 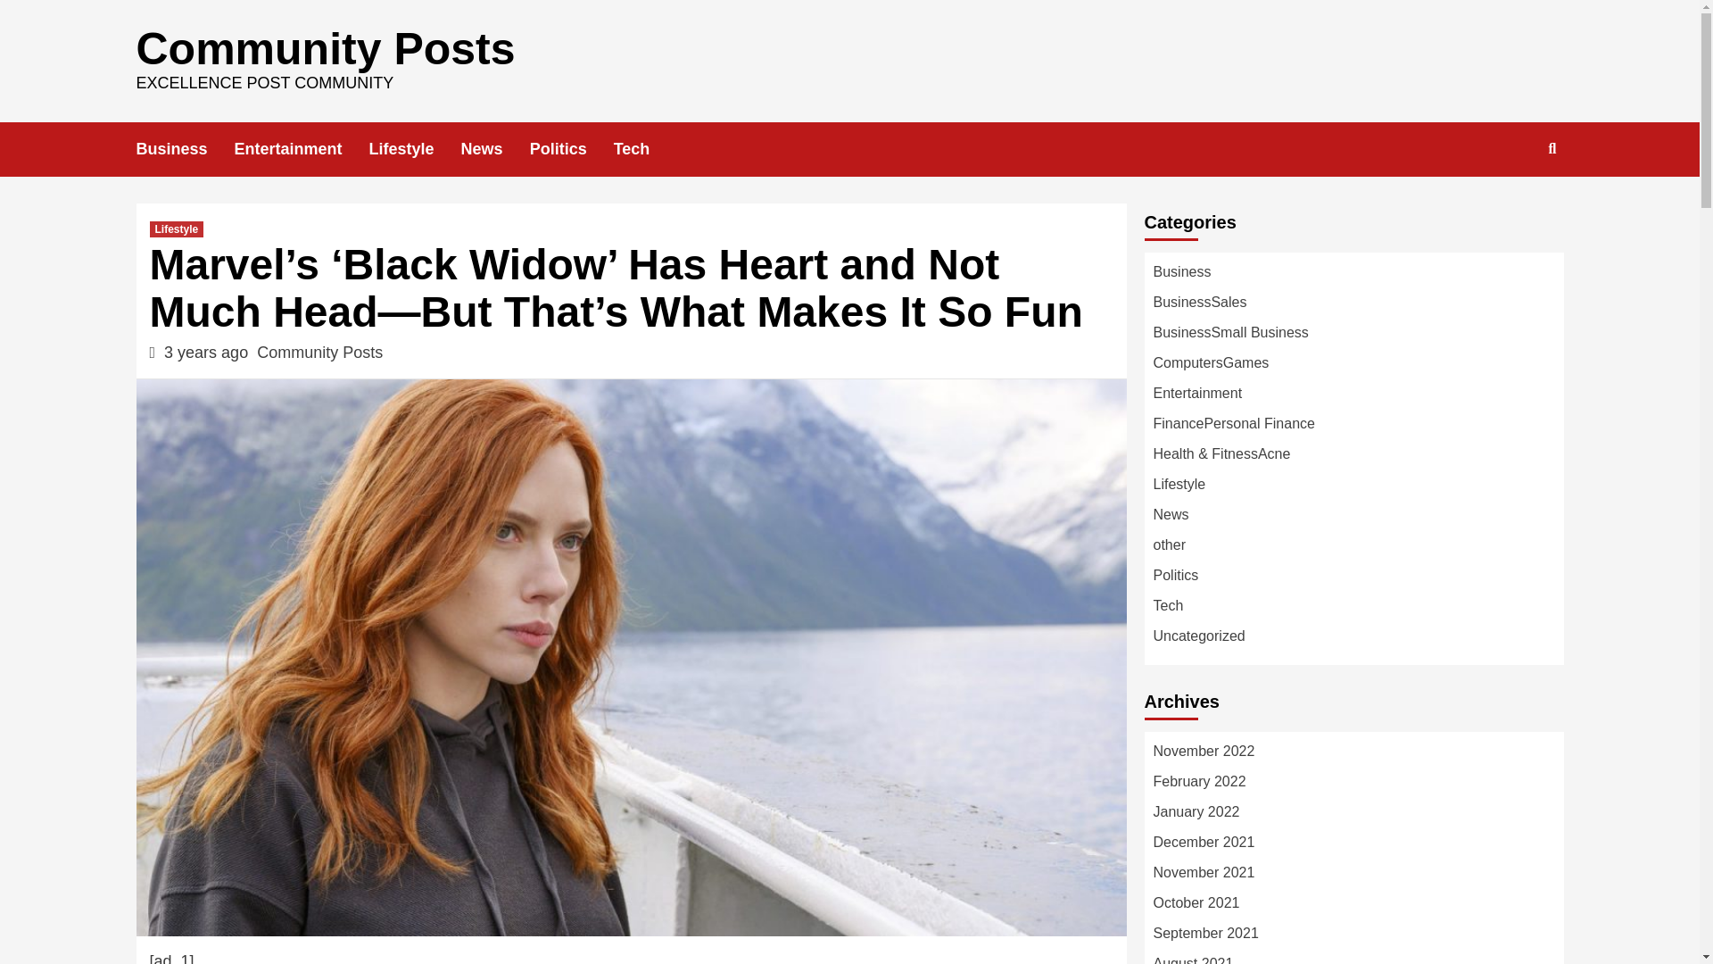 What do you see at coordinates (1233, 423) in the screenshot?
I see `FinancePersonal Finance` at bounding box center [1233, 423].